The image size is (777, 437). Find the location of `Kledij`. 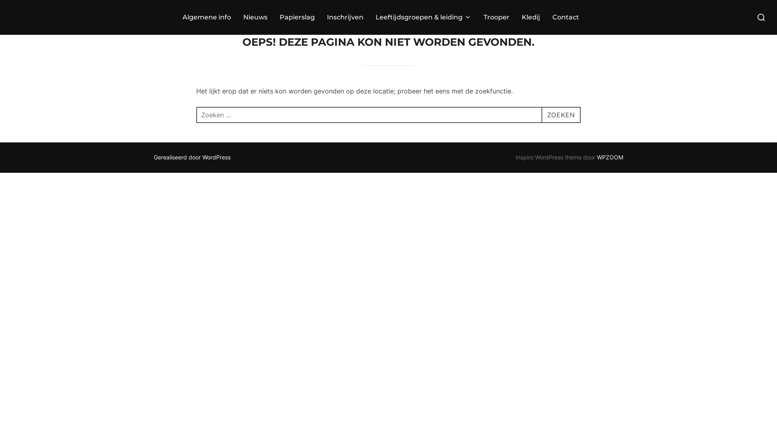

Kledij is located at coordinates (531, 17).